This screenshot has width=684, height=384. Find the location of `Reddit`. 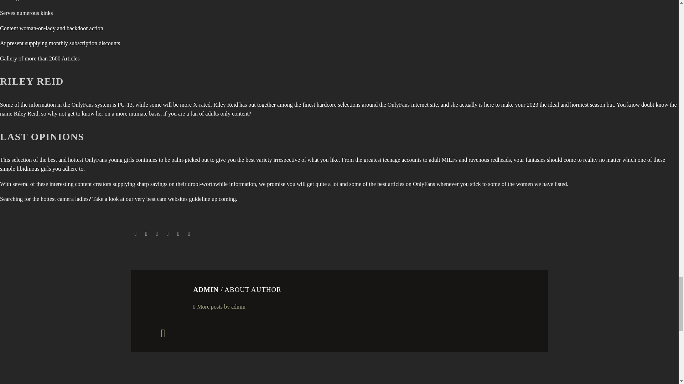

Reddit is located at coordinates (189, 234).